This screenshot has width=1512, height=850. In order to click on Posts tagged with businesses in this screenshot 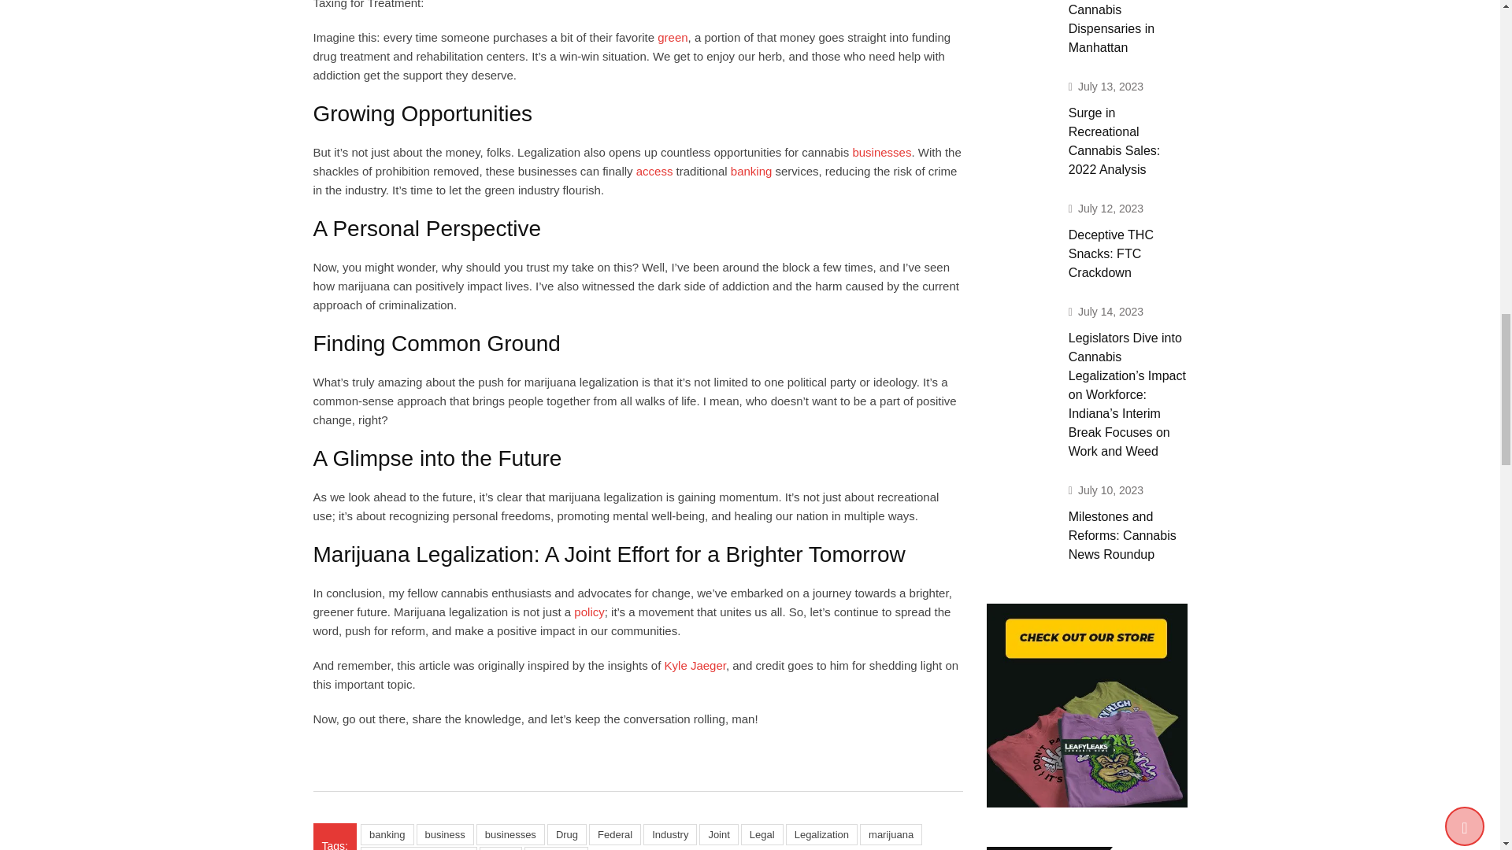, I will do `click(882, 151)`.